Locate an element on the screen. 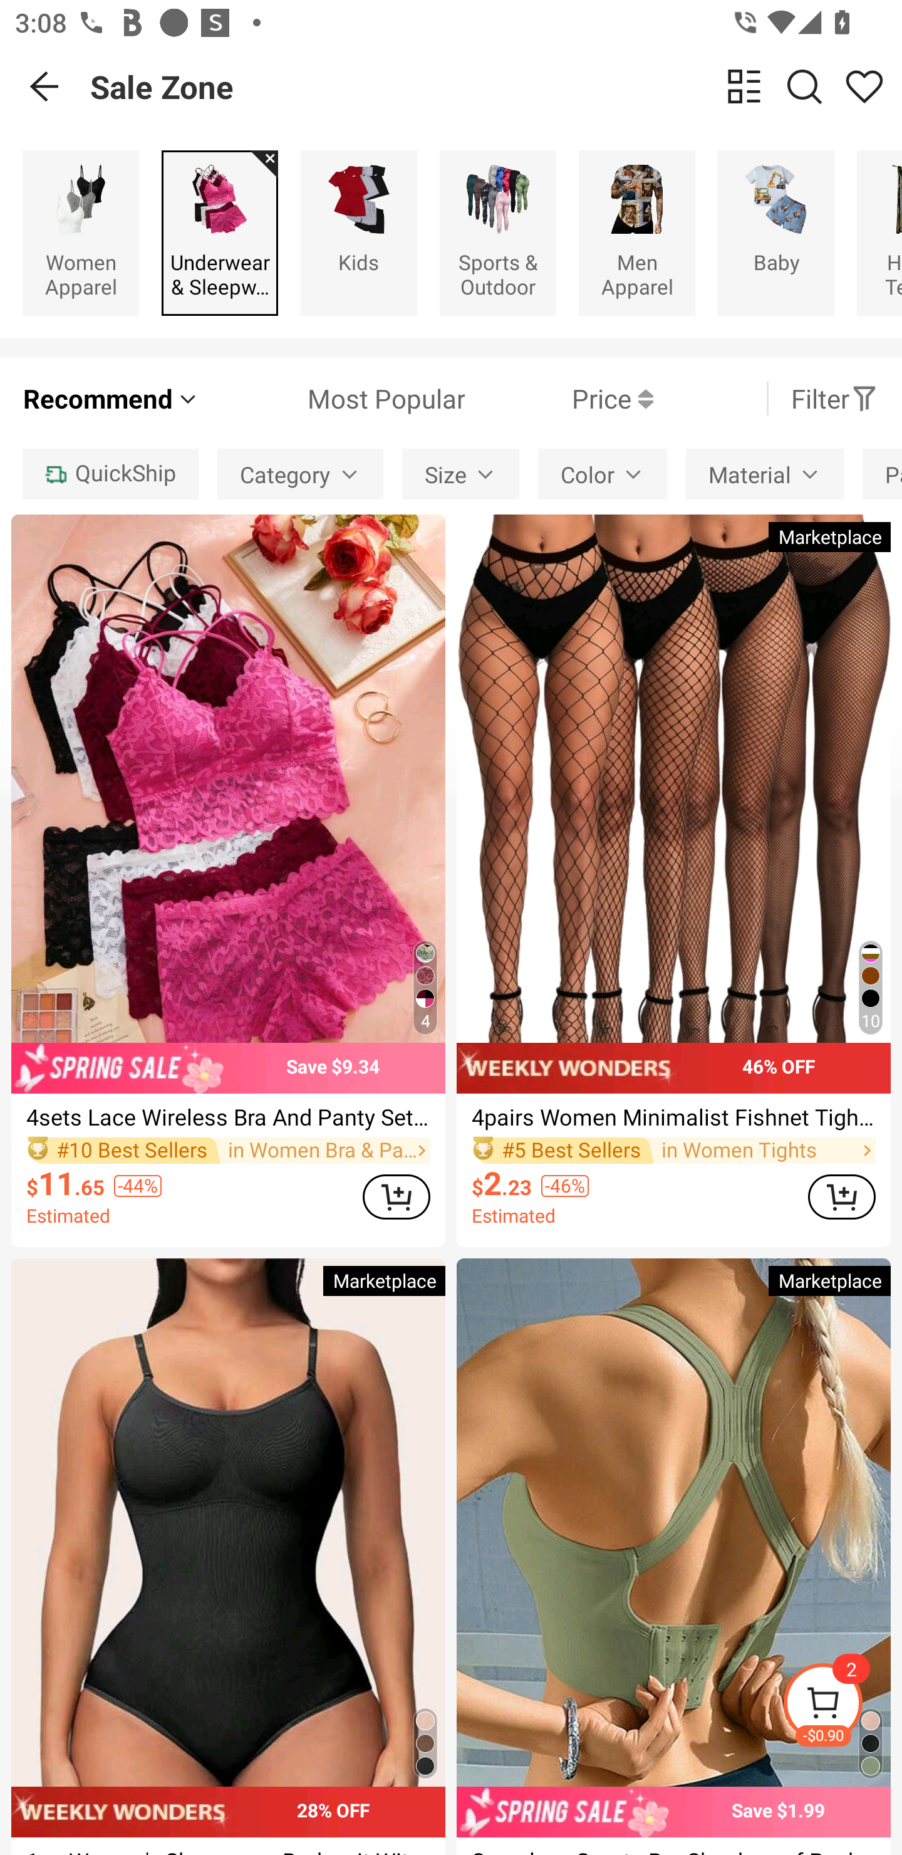 The width and height of the screenshot is (902, 1855). Color is located at coordinates (603, 474).